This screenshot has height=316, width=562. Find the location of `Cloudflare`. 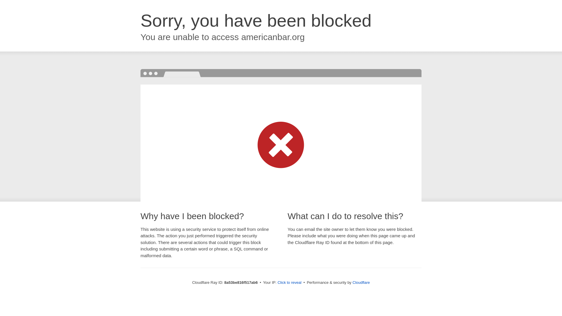

Cloudflare is located at coordinates (361, 282).